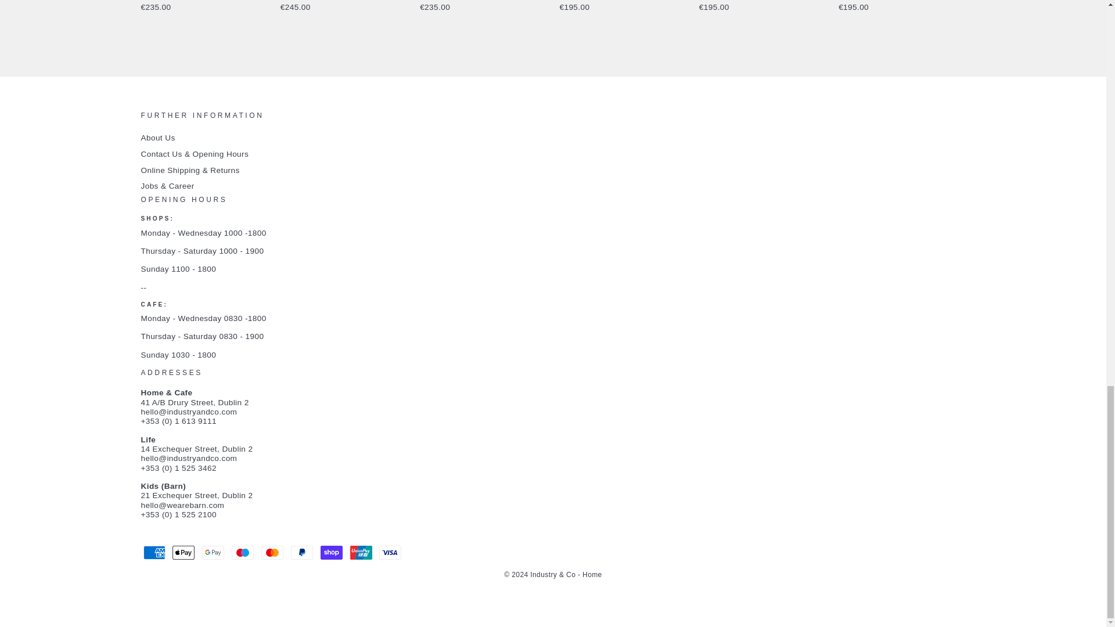 The width and height of the screenshot is (1115, 627). I want to click on Union Pay, so click(361, 553).